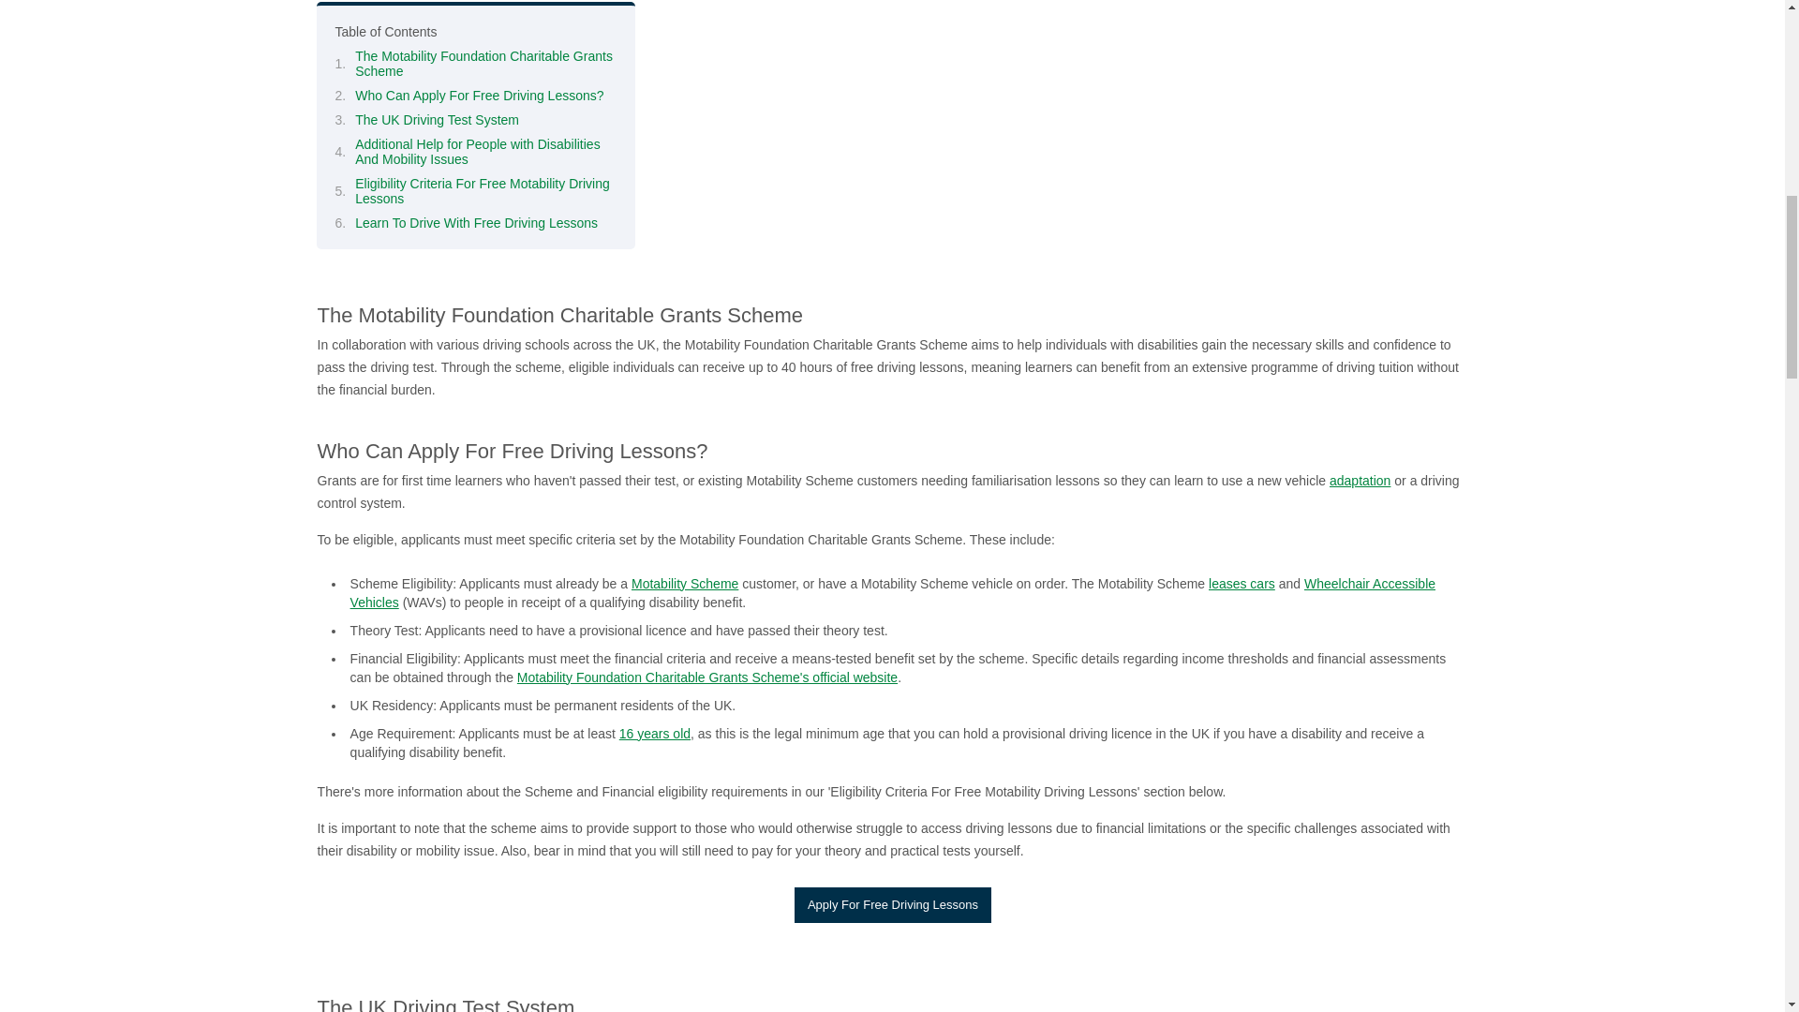 This screenshot has width=1799, height=1012. Describe the element at coordinates (684, 583) in the screenshot. I see `What Is The Motability Scheme?` at that location.